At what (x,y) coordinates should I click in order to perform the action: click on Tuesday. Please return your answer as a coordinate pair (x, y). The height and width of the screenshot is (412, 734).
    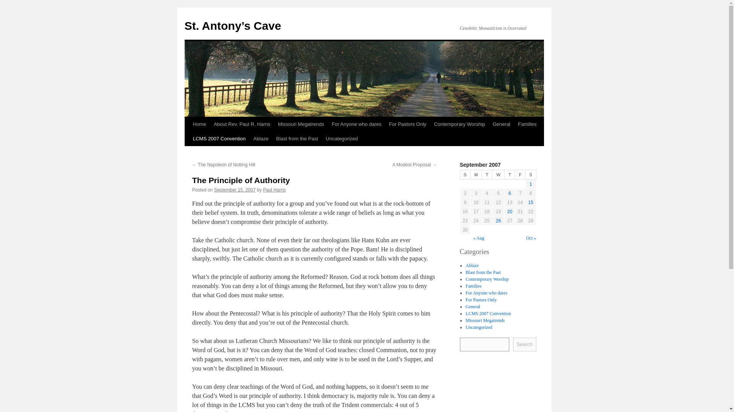
    Looking at the image, I should click on (486, 175).